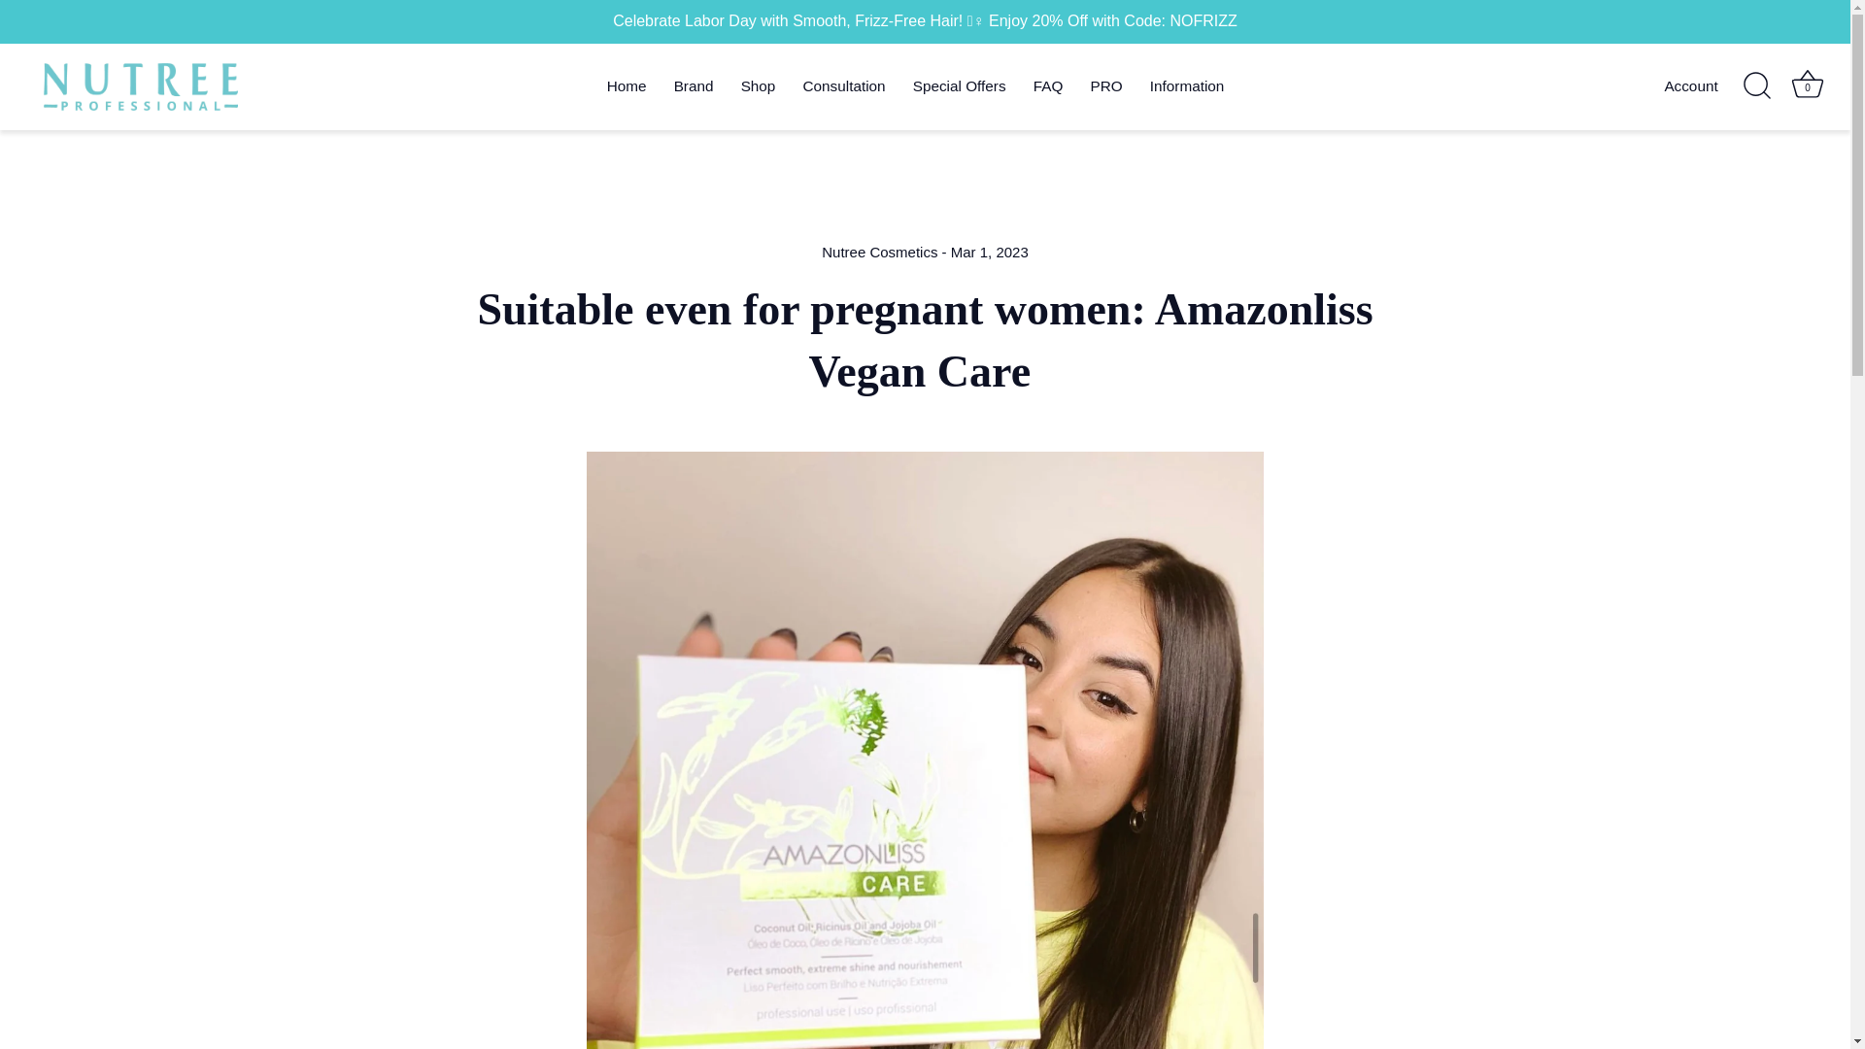  Describe the element at coordinates (758, 87) in the screenshot. I see `Shop` at that location.